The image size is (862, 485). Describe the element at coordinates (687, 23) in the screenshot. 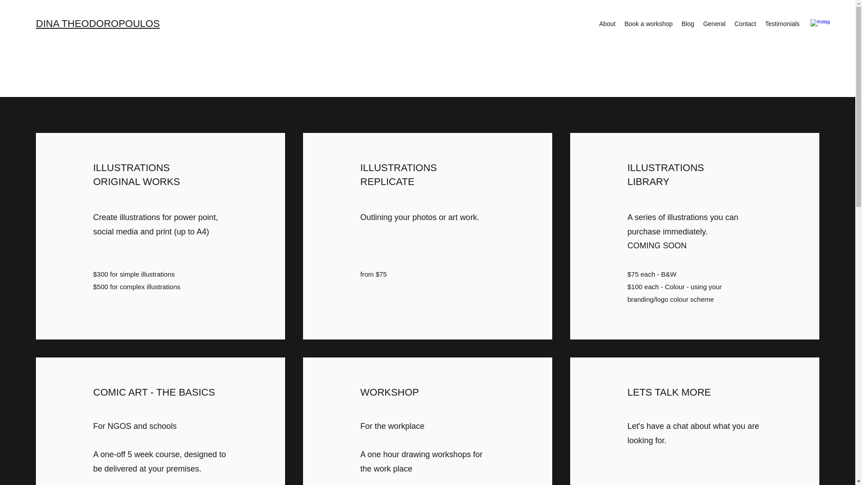

I see `Blog` at that location.